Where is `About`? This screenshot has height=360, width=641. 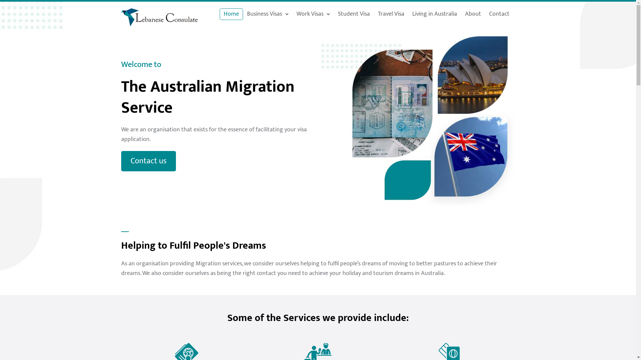
About is located at coordinates (473, 14).